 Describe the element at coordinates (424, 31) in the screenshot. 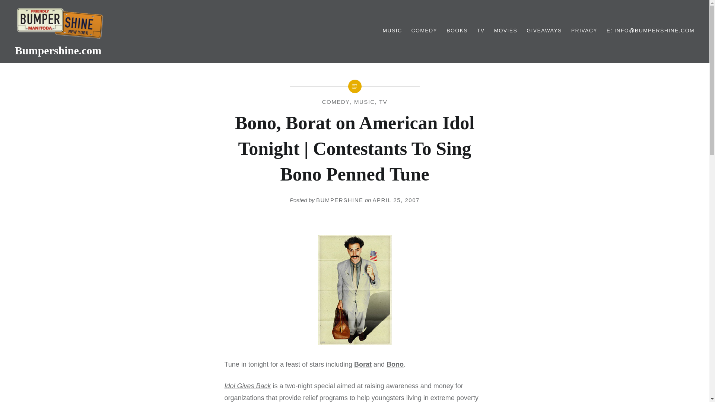

I see `COMEDY` at that location.